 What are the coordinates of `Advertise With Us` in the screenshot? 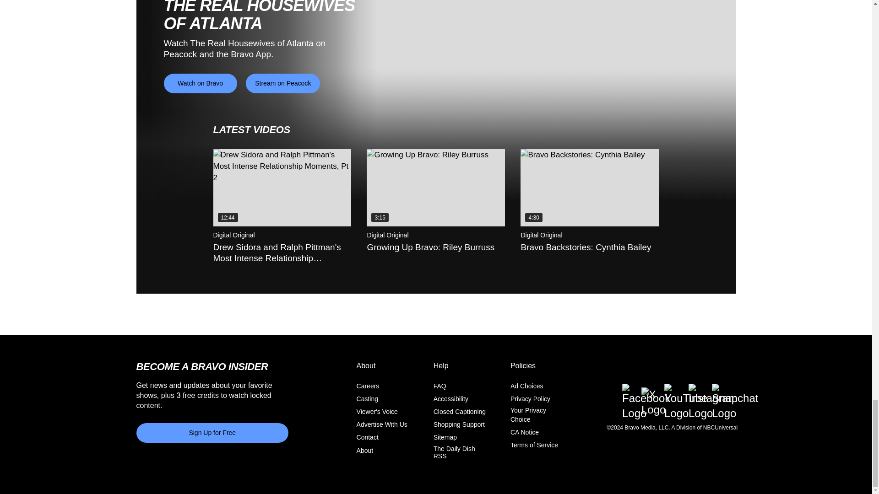 It's located at (382, 425).